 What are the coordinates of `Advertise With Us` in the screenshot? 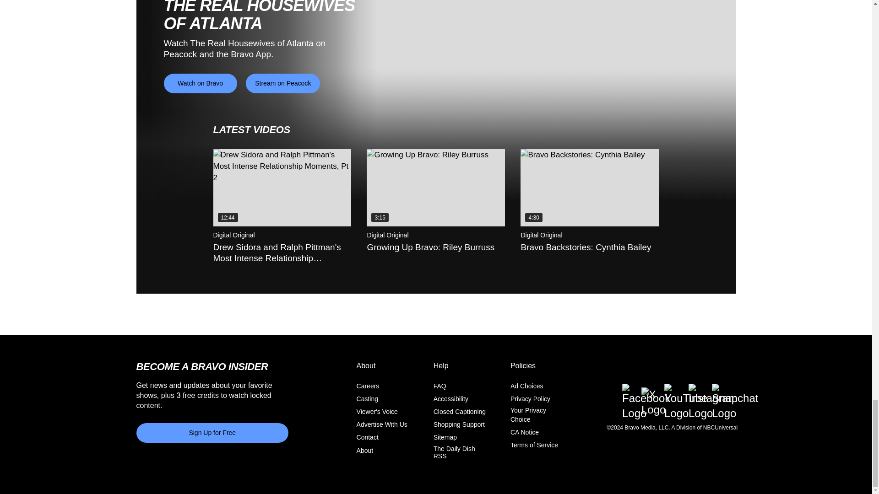 It's located at (382, 425).